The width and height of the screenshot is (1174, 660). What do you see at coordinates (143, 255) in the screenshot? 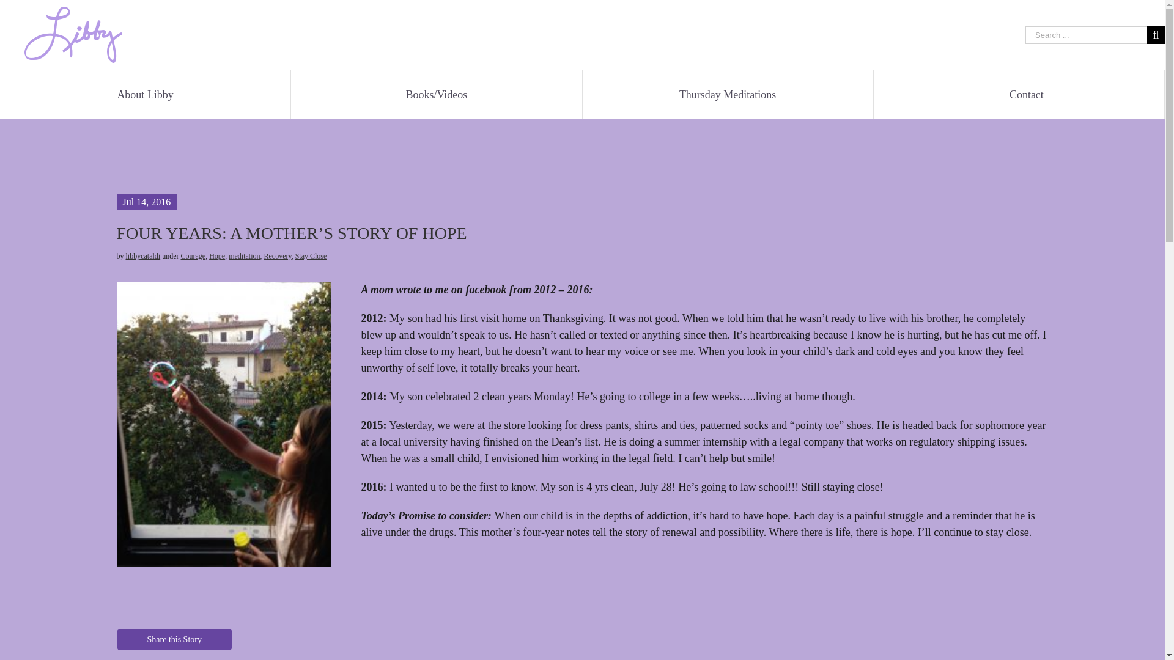
I see `libbycataldi` at bounding box center [143, 255].